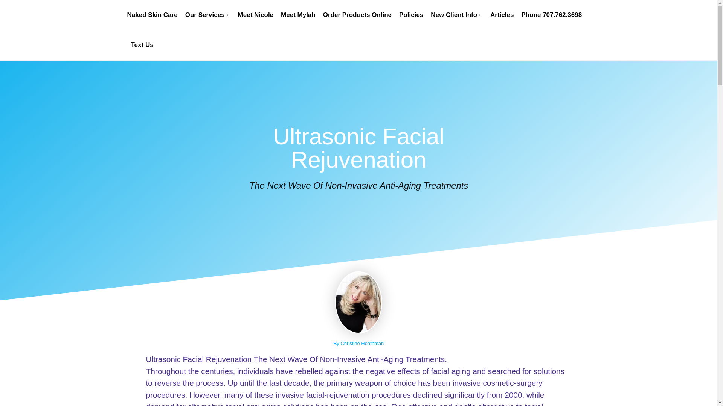  Describe the element at coordinates (551, 15) in the screenshot. I see `Phone 707.762.3698` at that location.